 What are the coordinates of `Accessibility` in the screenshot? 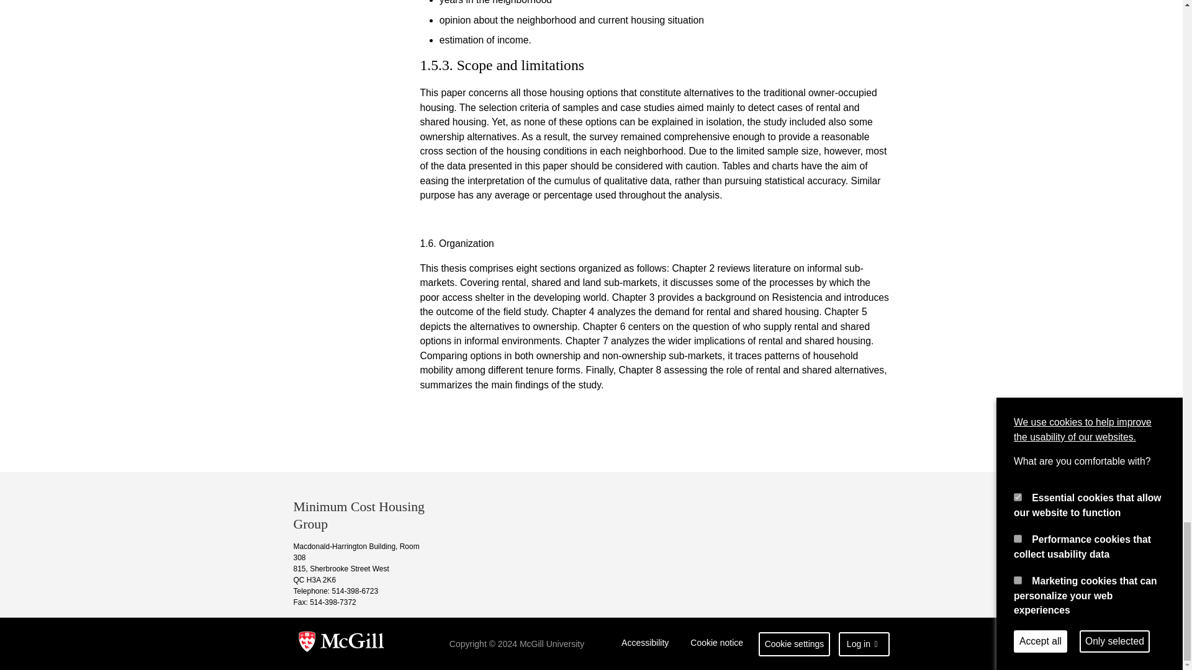 It's located at (645, 644).